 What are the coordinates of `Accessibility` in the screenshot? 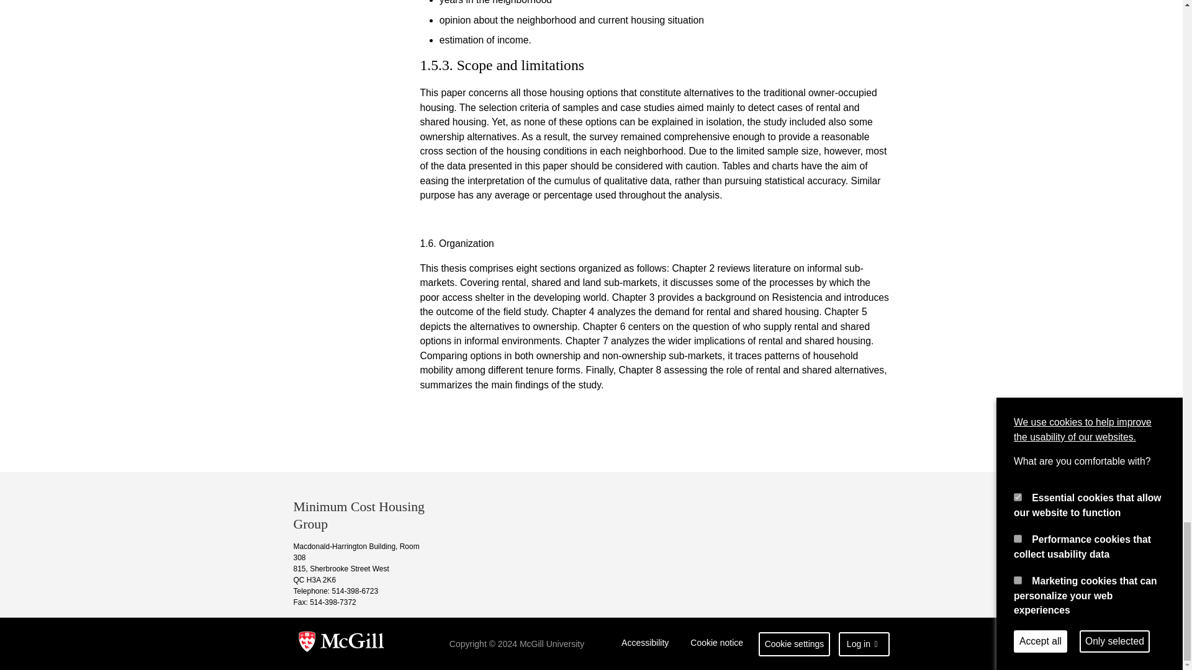 It's located at (645, 644).